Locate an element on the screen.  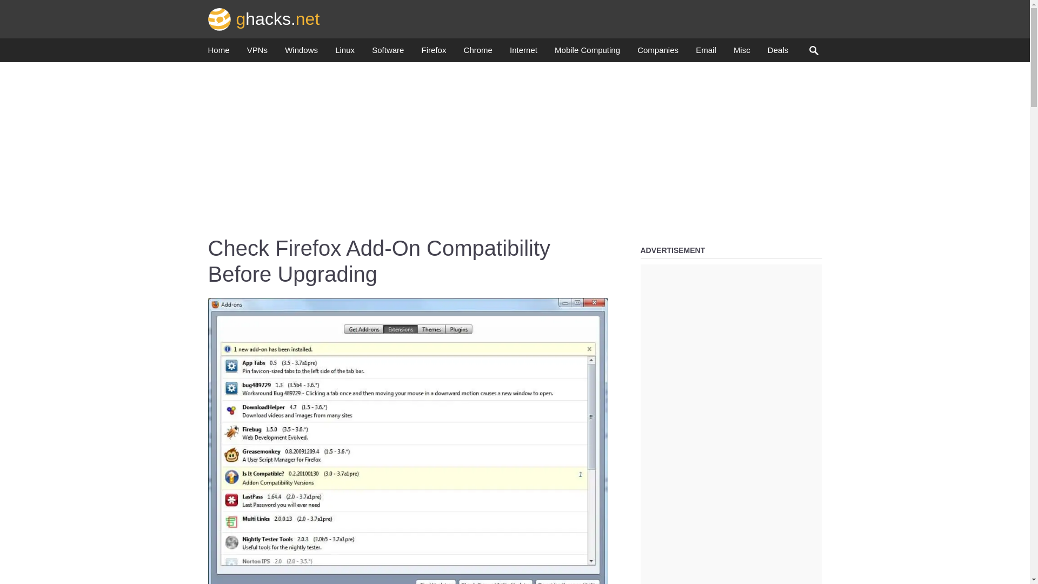
Linux is located at coordinates (345, 53).